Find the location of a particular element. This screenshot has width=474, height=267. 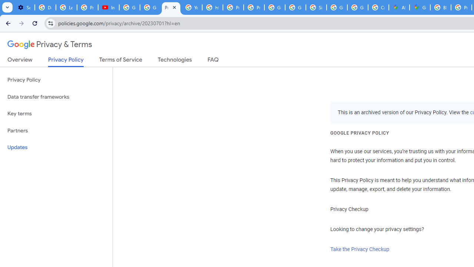

Settings - Customize profile is located at coordinates (24, 7).